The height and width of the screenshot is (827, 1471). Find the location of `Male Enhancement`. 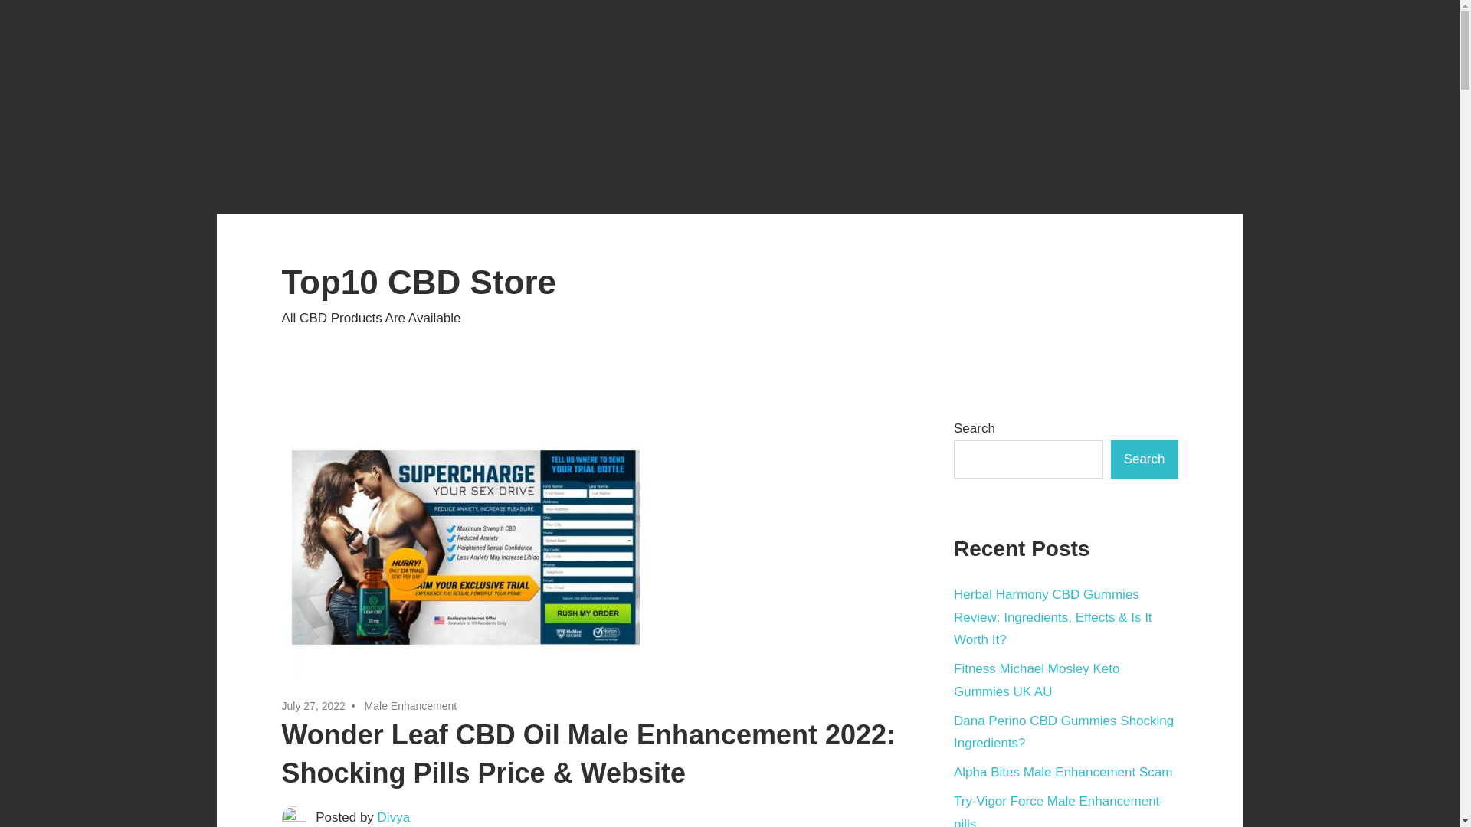

Male Enhancement is located at coordinates (411, 705).